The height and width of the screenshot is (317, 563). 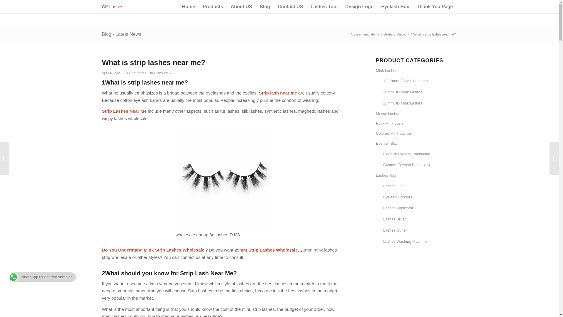 What do you see at coordinates (113, 7) in the screenshot?
I see `CK Lashes` at bounding box center [113, 7].